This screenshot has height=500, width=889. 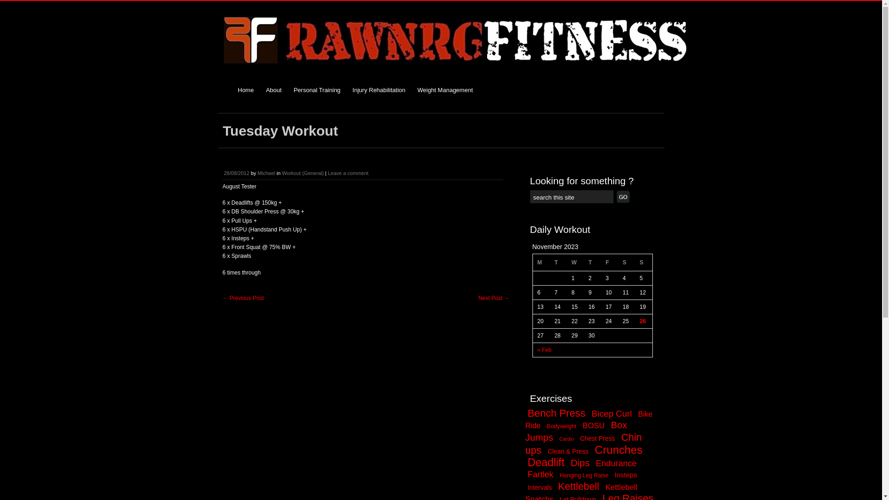 I want to click on Cardio, so click(x=567, y=439).